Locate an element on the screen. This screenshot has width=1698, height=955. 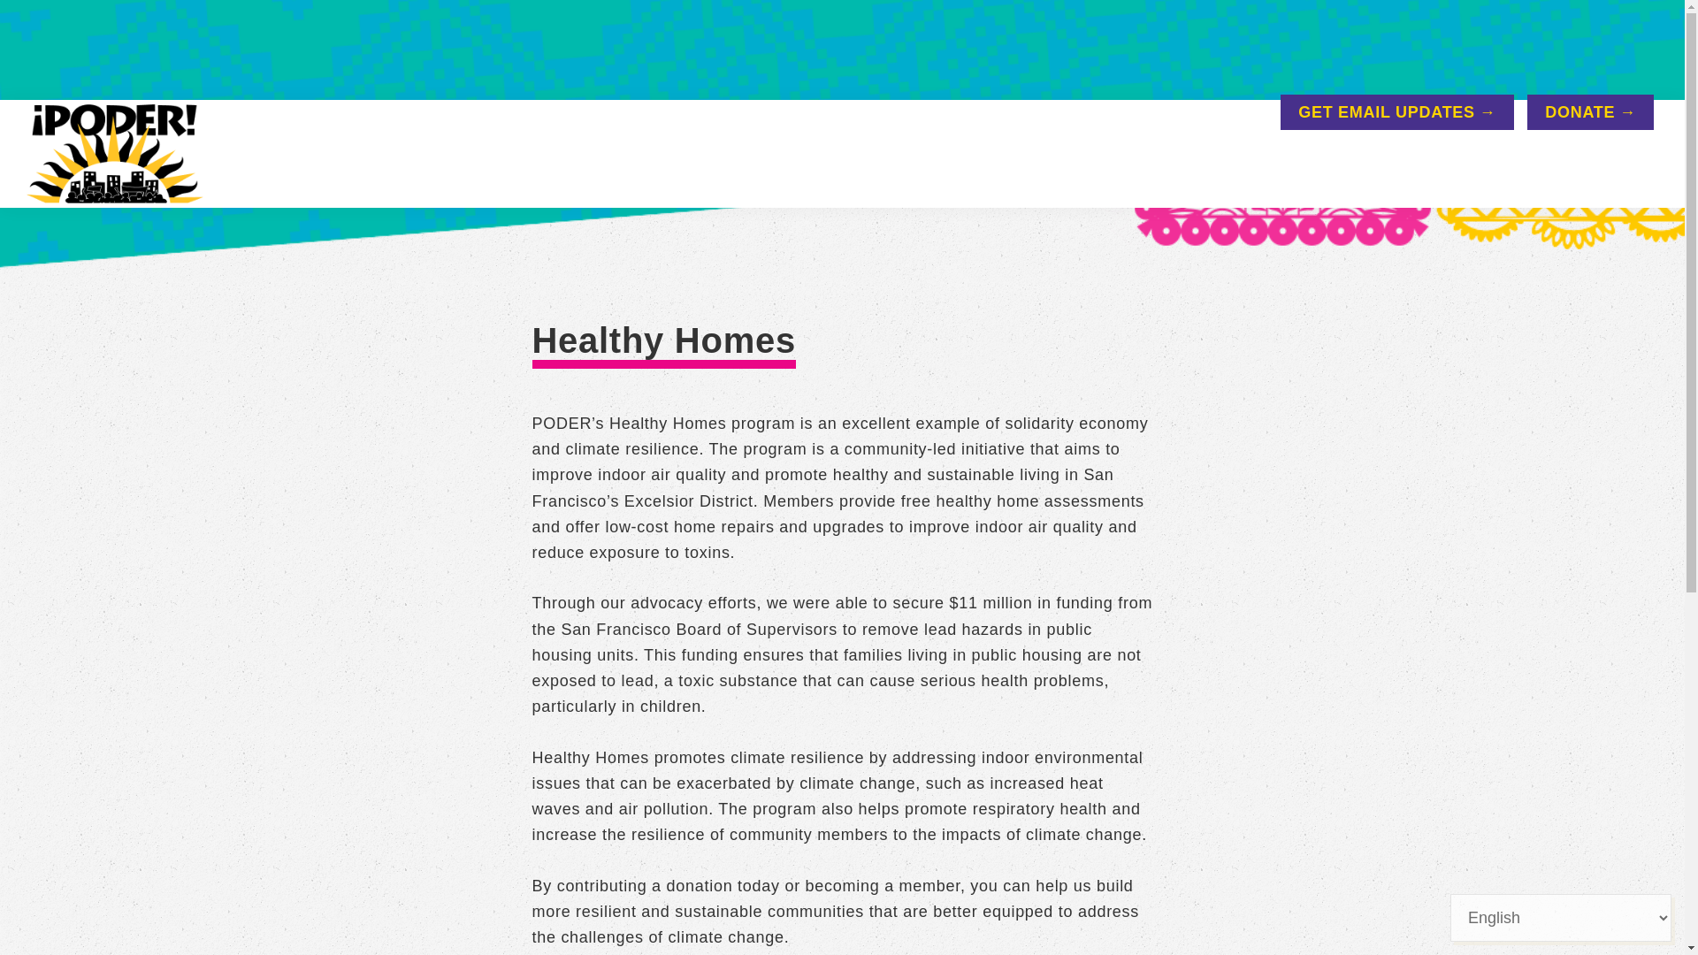
ABOUT is located at coordinates (928, 168).